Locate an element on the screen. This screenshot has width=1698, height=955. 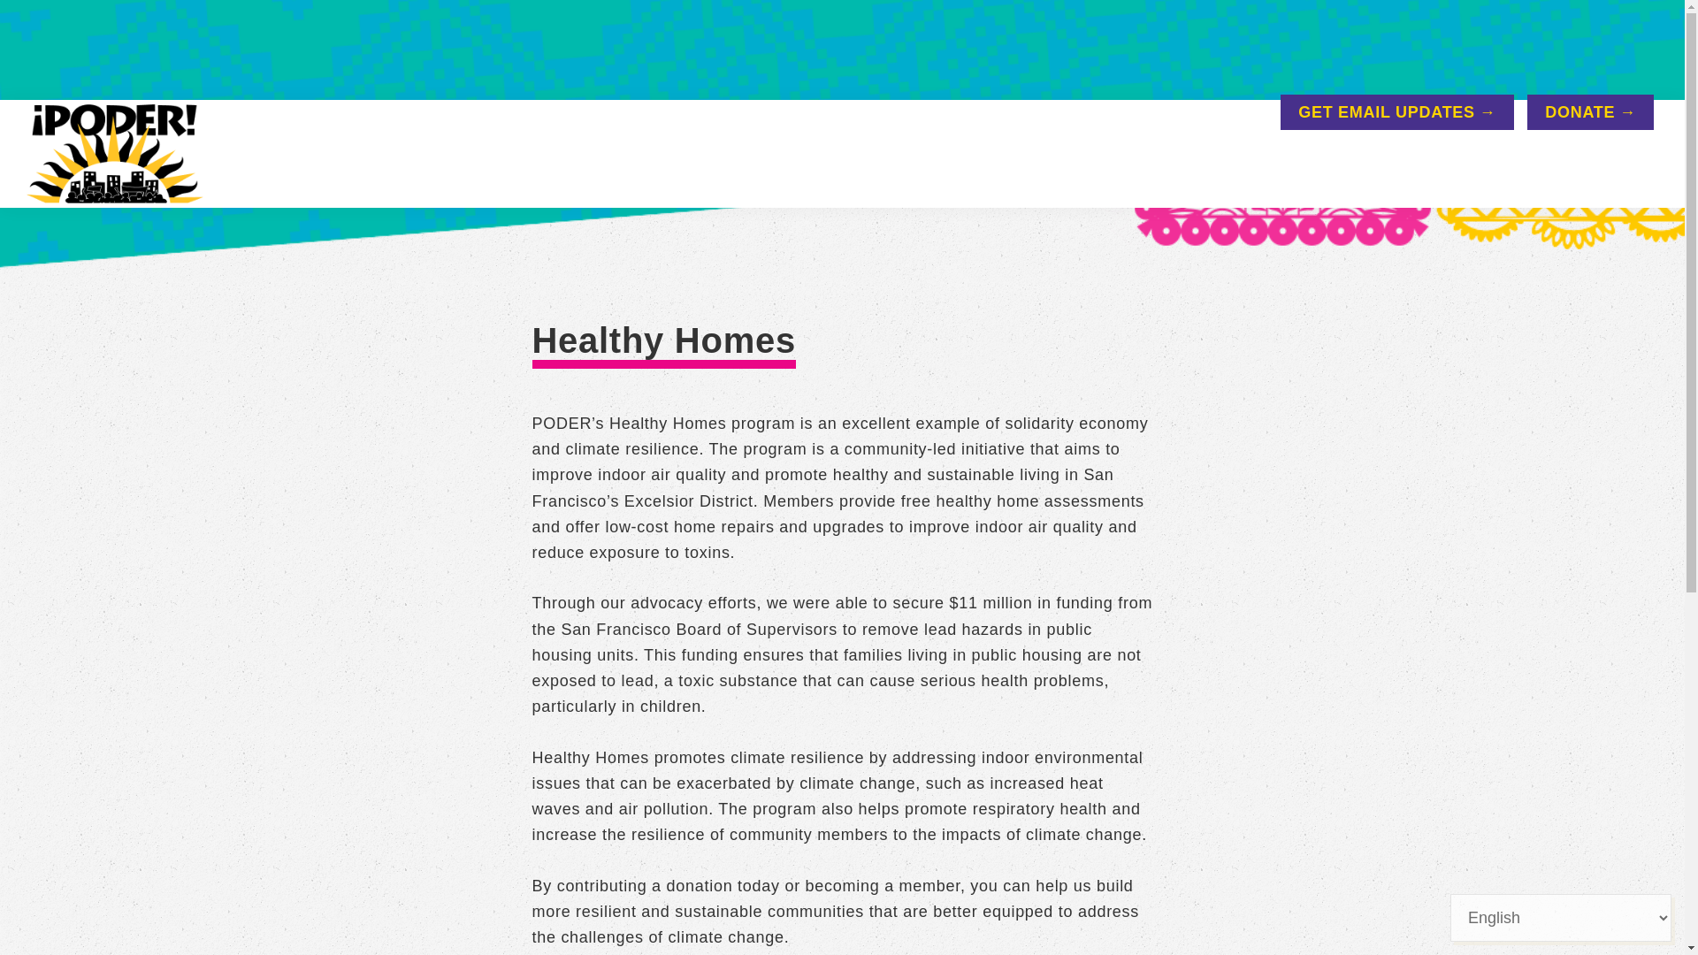
ABOUT is located at coordinates (928, 168).